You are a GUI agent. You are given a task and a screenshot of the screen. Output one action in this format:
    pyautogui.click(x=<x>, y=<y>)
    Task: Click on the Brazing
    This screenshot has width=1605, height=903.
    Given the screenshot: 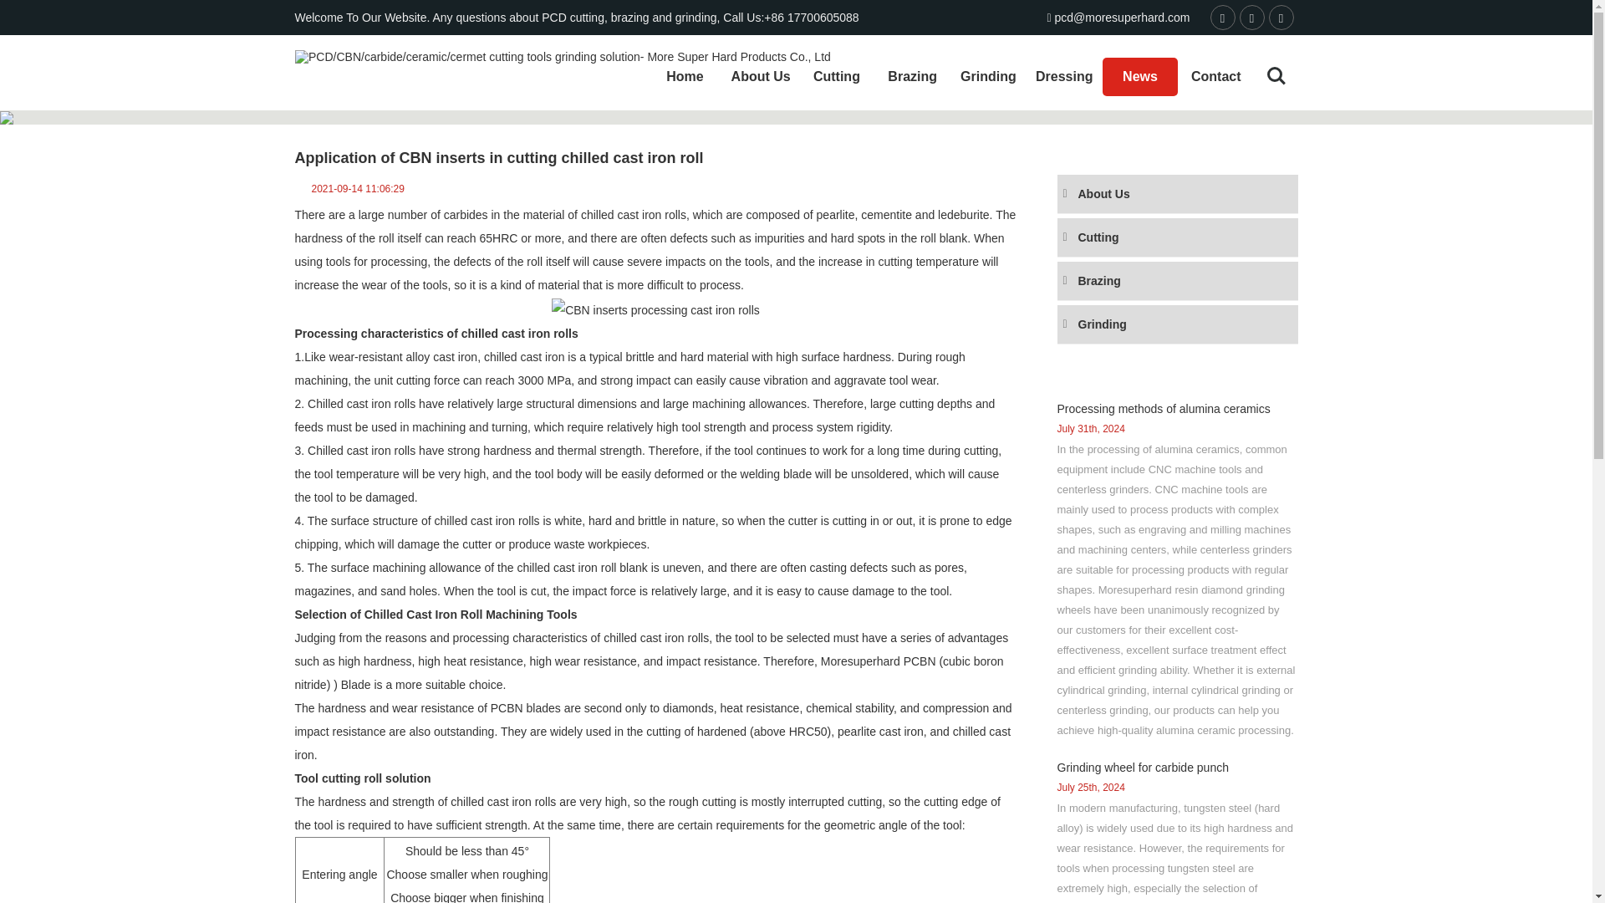 What is the action you would take?
    pyautogui.click(x=912, y=77)
    